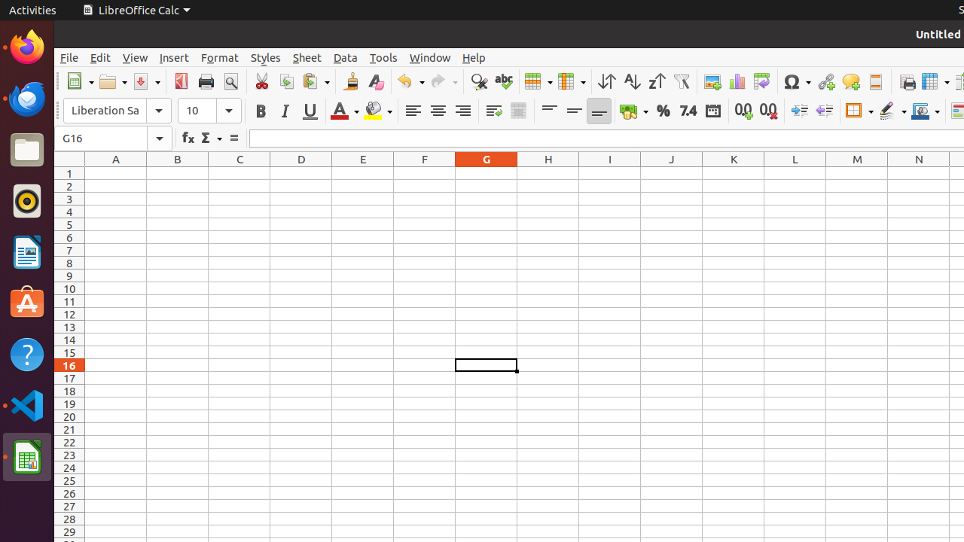 The height and width of the screenshot is (542, 964). Describe the element at coordinates (907, 81) in the screenshot. I see `Print Area` at that location.